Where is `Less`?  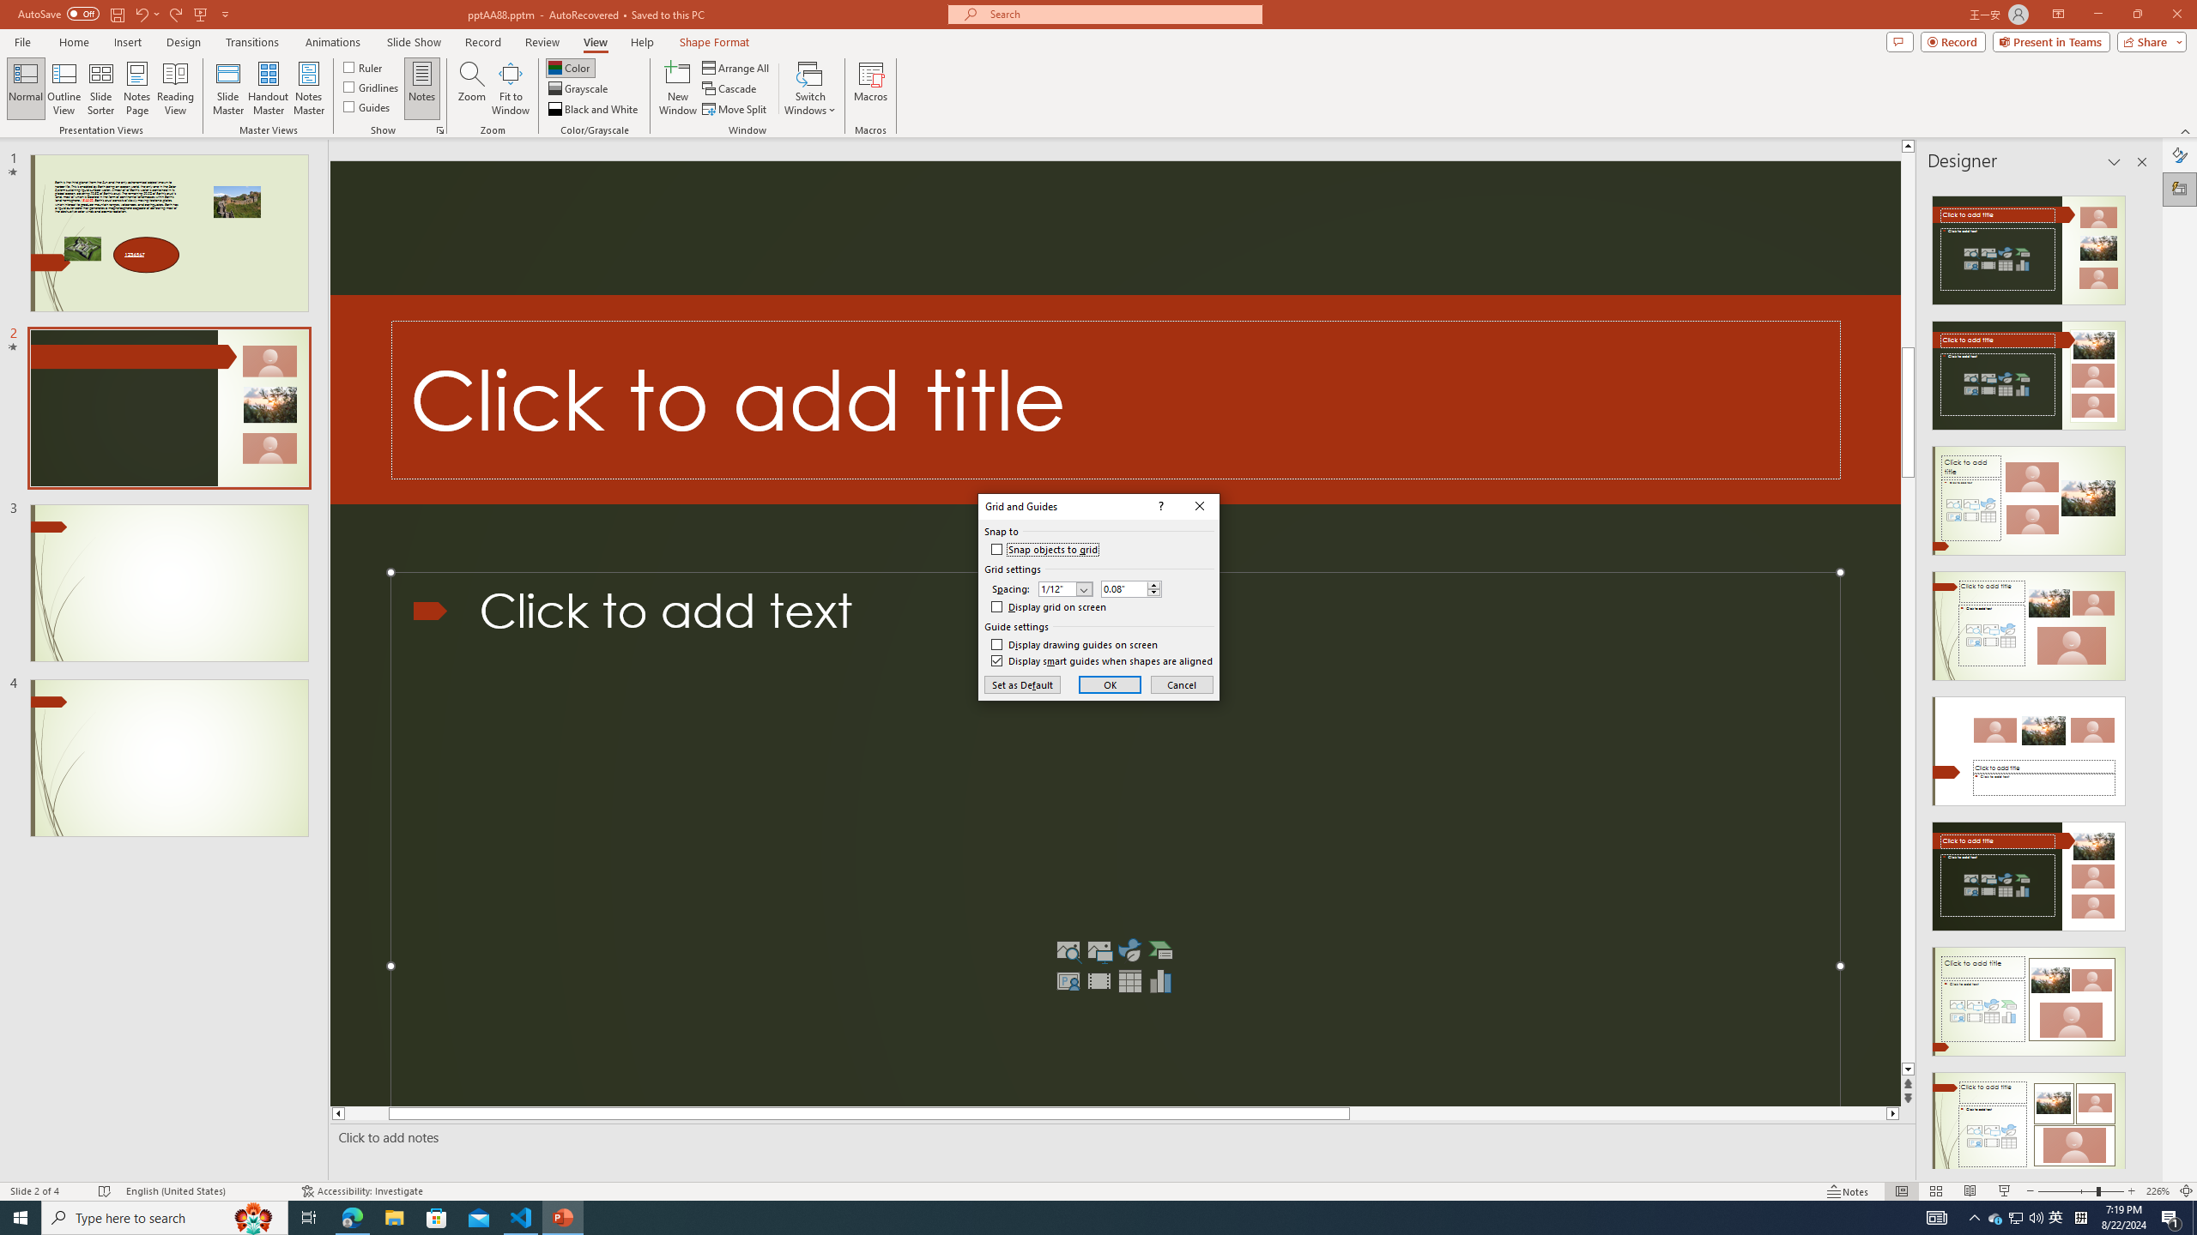
Less is located at coordinates (1154, 592).